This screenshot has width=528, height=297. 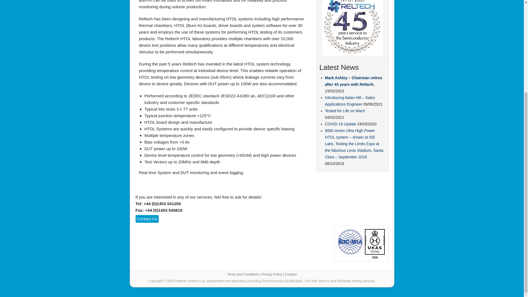 What do you see at coordinates (341, 124) in the screenshot?
I see `COVID-19 Update` at bounding box center [341, 124].